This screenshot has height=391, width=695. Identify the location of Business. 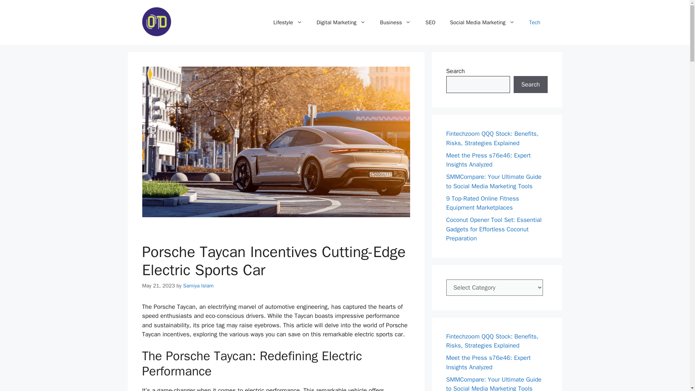
(395, 22).